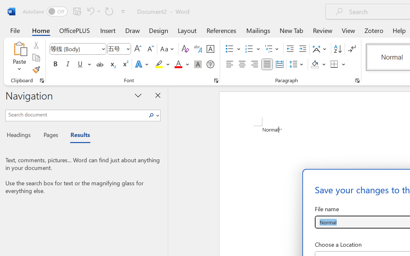  What do you see at coordinates (108, 30) in the screenshot?
I see `Insert` at bounding box center [108, 30].